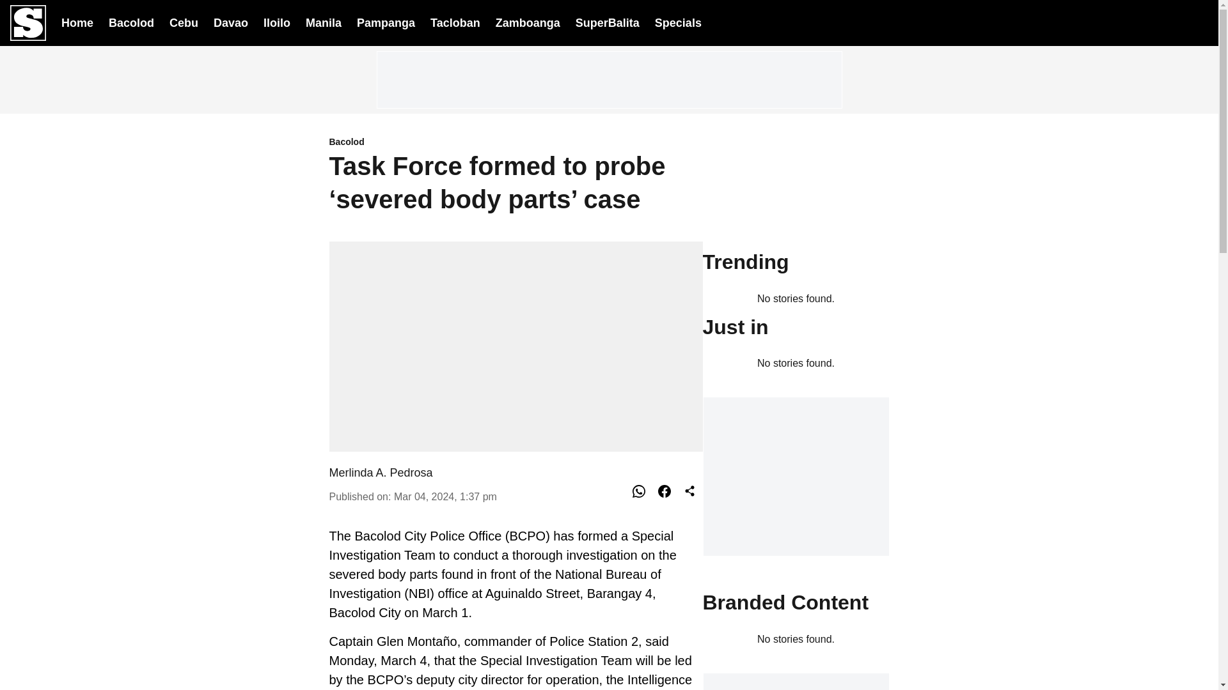 The width and height of the screenshot is (1228, 690). I want to click on Zamboanga, so click(528, 22).